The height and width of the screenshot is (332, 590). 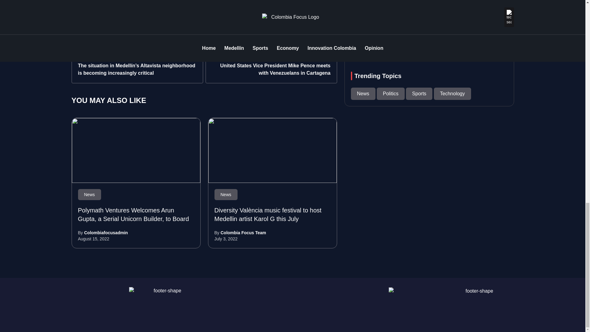 What do you see at coordinates (226, 195) in the screenshot?
I see `News` at bounding box center [226, 195].